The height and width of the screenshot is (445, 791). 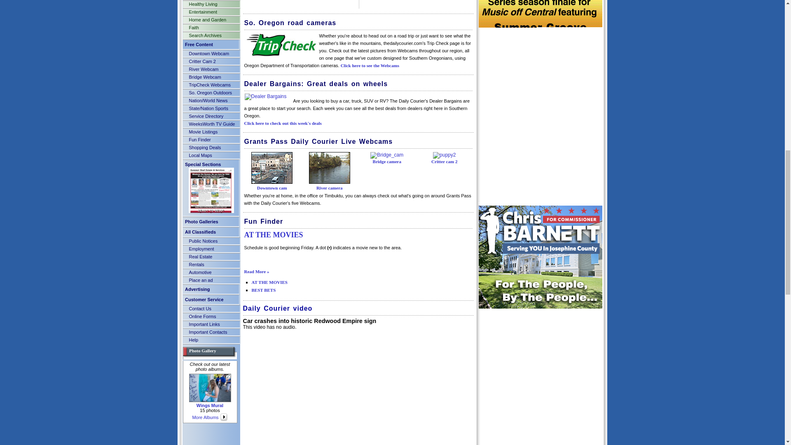 I want to click on Search Archives, so click(x=211, y=35).